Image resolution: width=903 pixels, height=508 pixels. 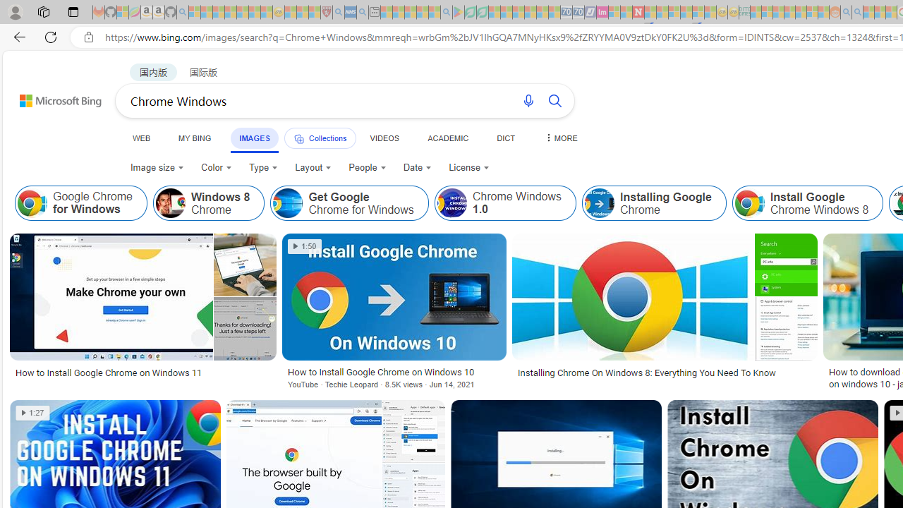 I want to click on Utah sues federal government - Search - Sleeping, so click(x=857, y=13).